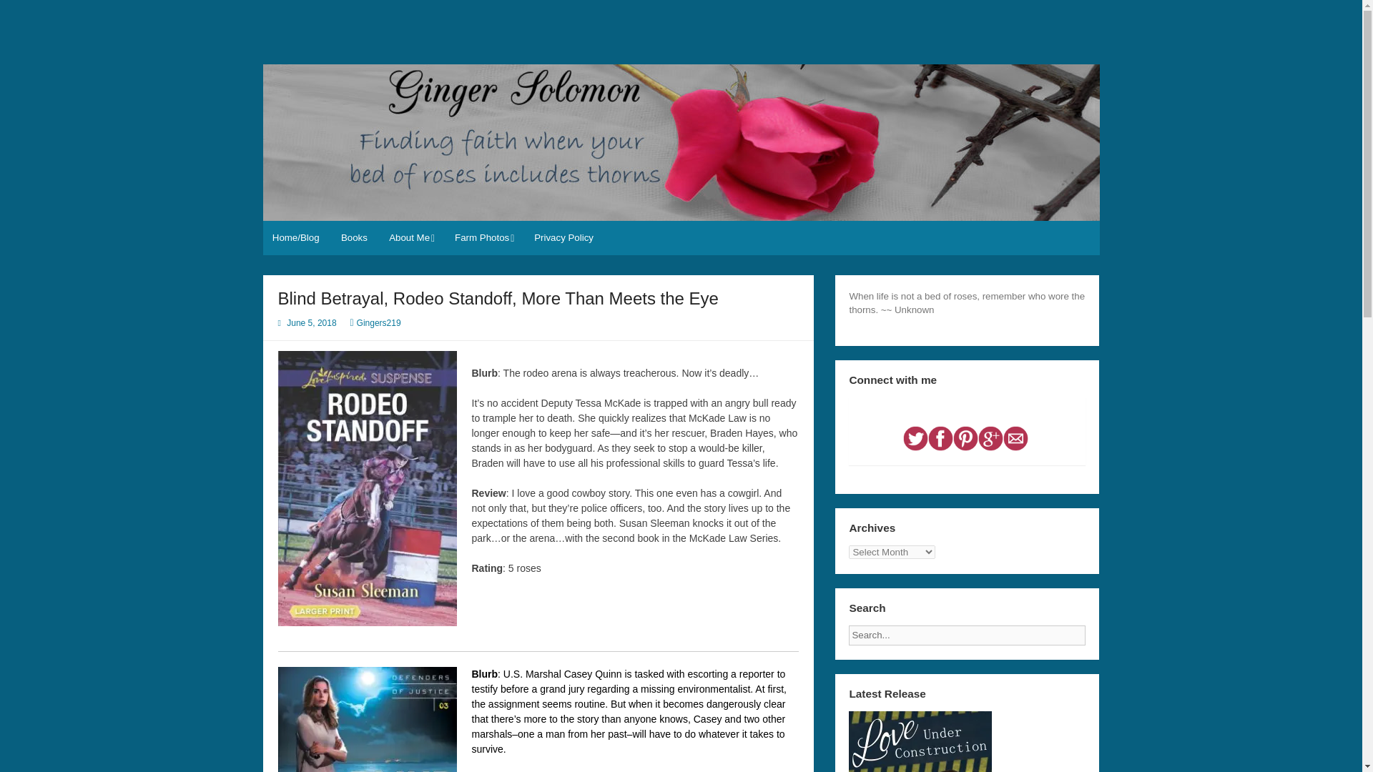 The height and width of the screenshot is (772, 1373). I want to click on Gingers219, so click(379, 323).